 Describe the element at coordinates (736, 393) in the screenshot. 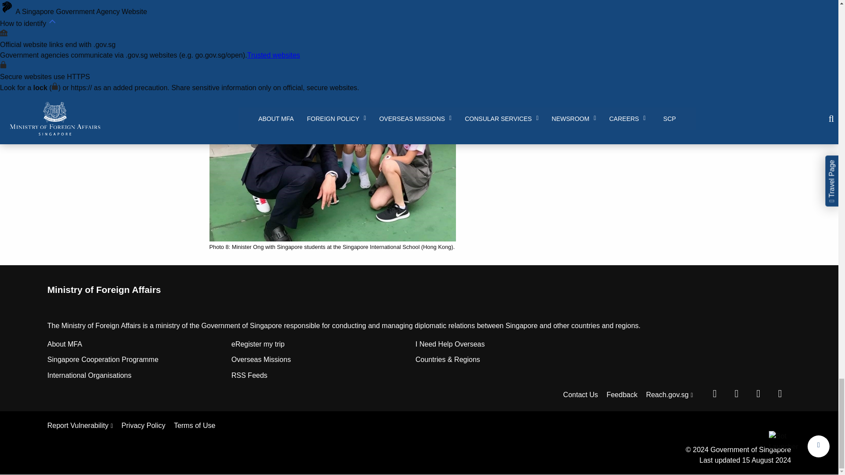

I see `MFA Twitter` at that location.